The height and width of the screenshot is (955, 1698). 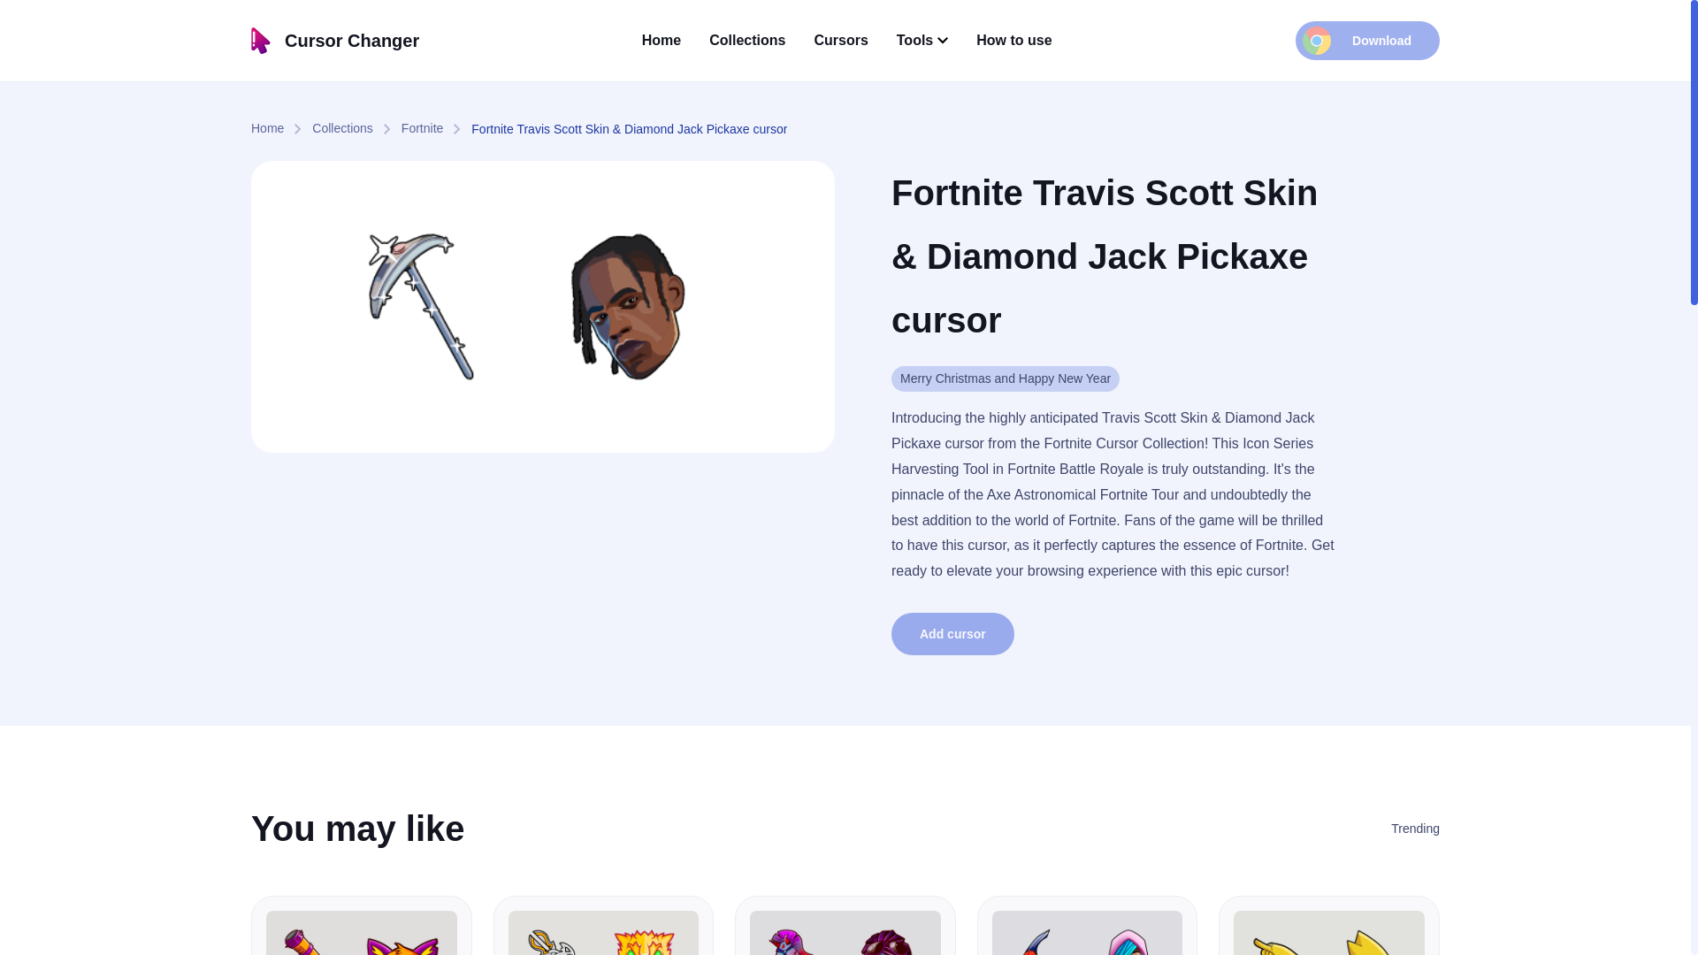 I want to click on Tools, so click(x=922, y=41).